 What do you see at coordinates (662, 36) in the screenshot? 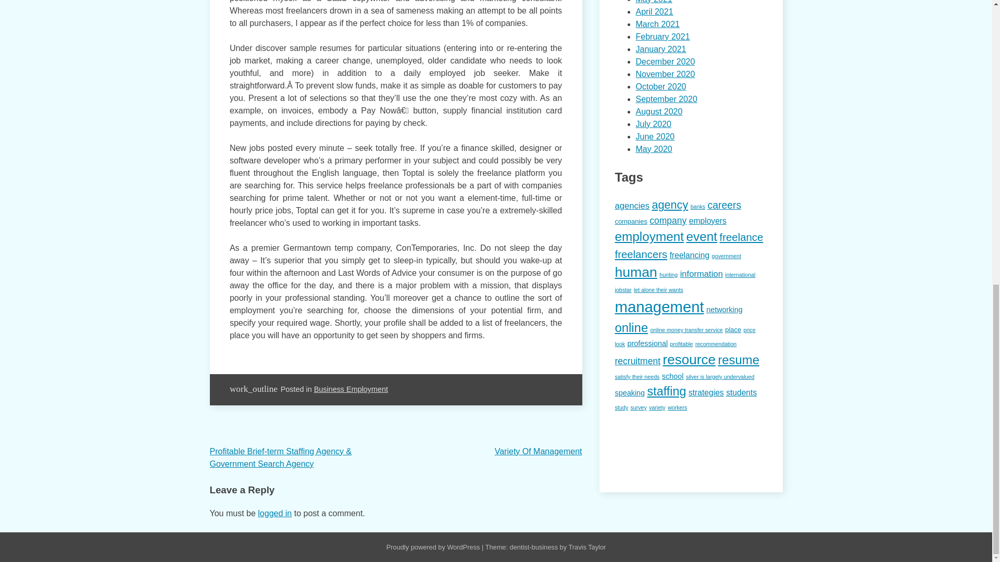
I see `February 2021` at bounding box center [662, 36].